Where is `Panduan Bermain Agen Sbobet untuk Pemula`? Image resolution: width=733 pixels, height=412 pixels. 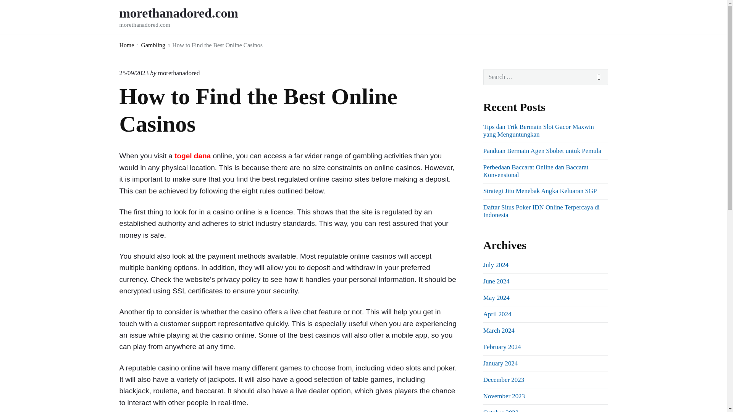
Panduan Bermain Agen Sbobet untuk Pemula is located at coordinates (542, 151).